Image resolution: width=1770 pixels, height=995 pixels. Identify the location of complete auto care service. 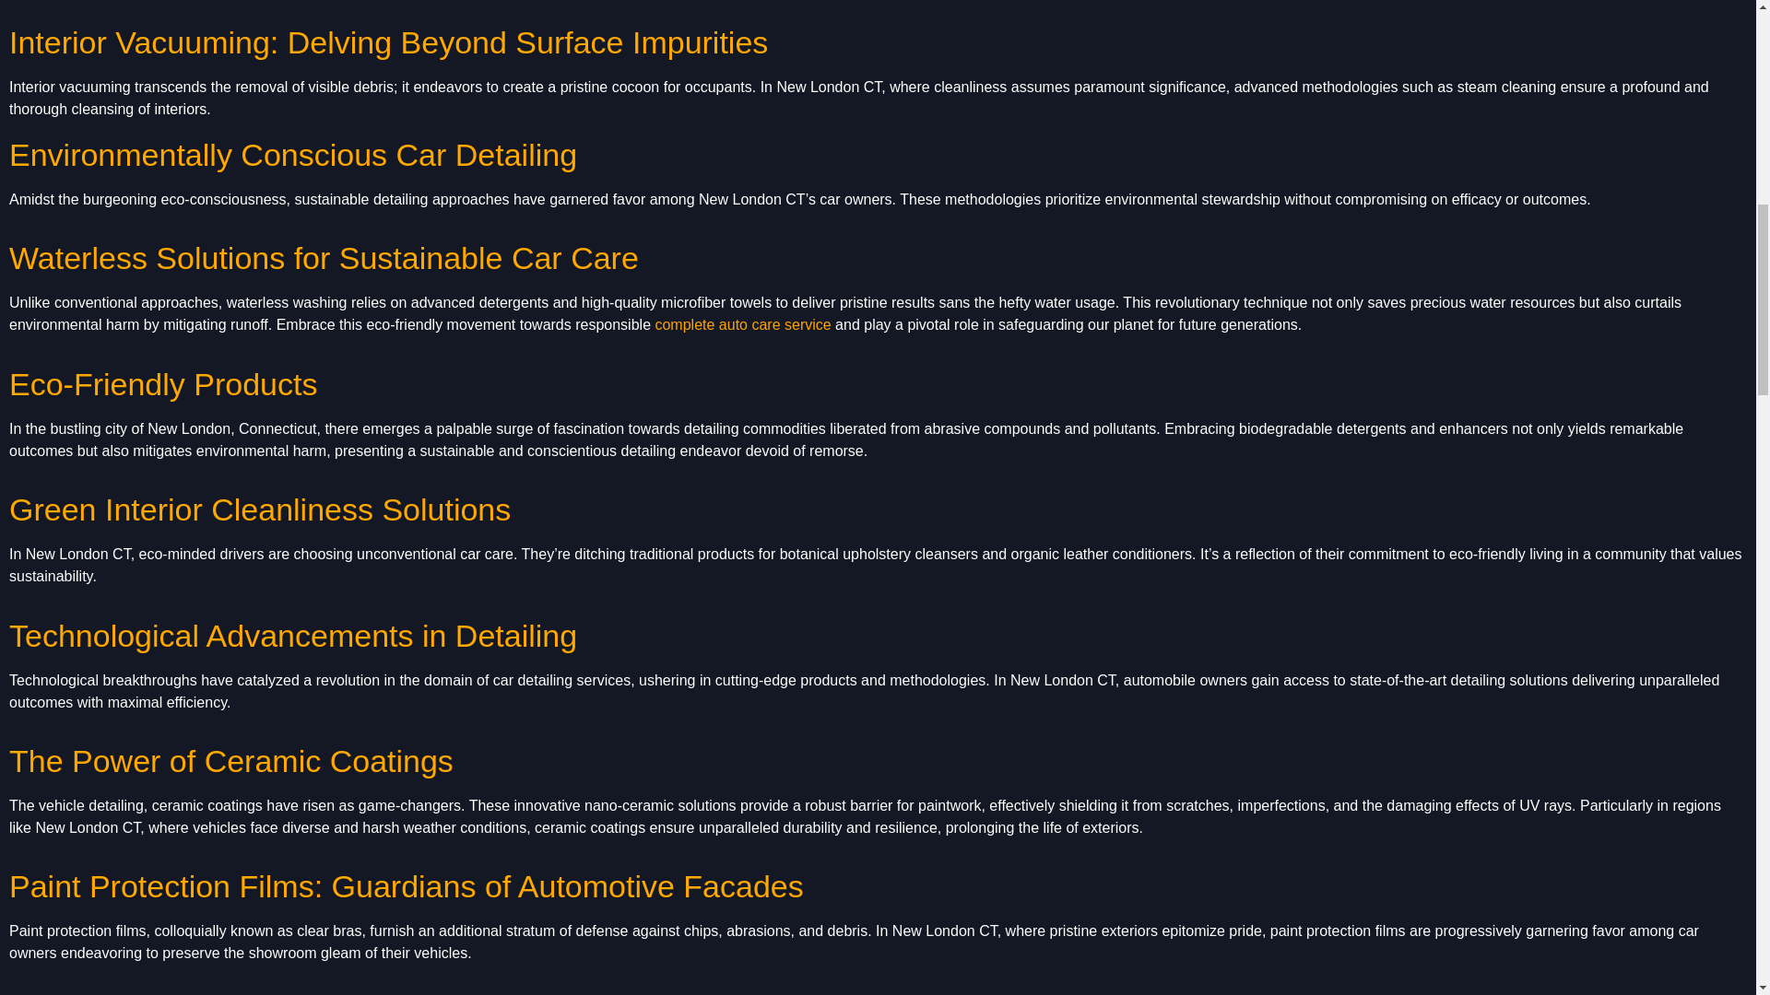
(742, 324).